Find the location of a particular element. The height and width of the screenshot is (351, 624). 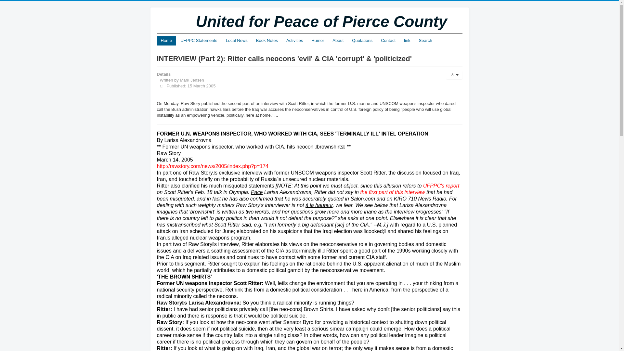

Quotations is located at coordinates (362, 41).